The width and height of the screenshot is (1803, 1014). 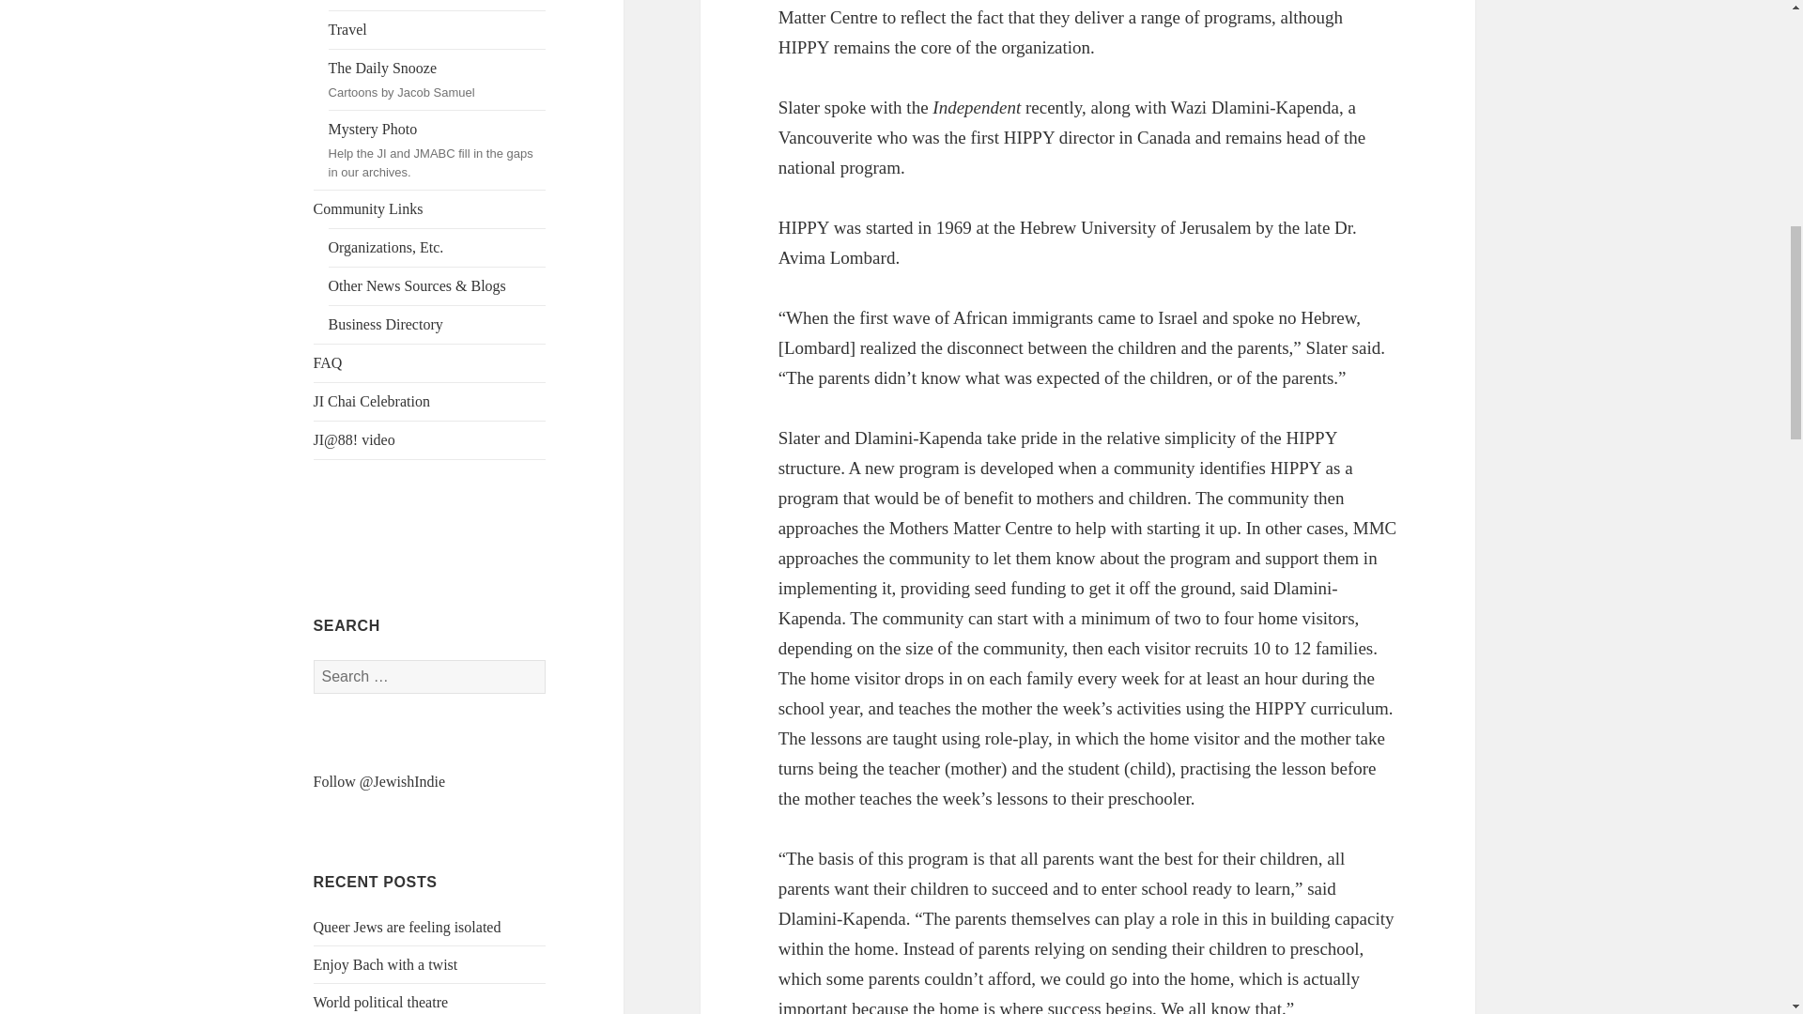 I want to click on Search, so click(x=381, y=1002).